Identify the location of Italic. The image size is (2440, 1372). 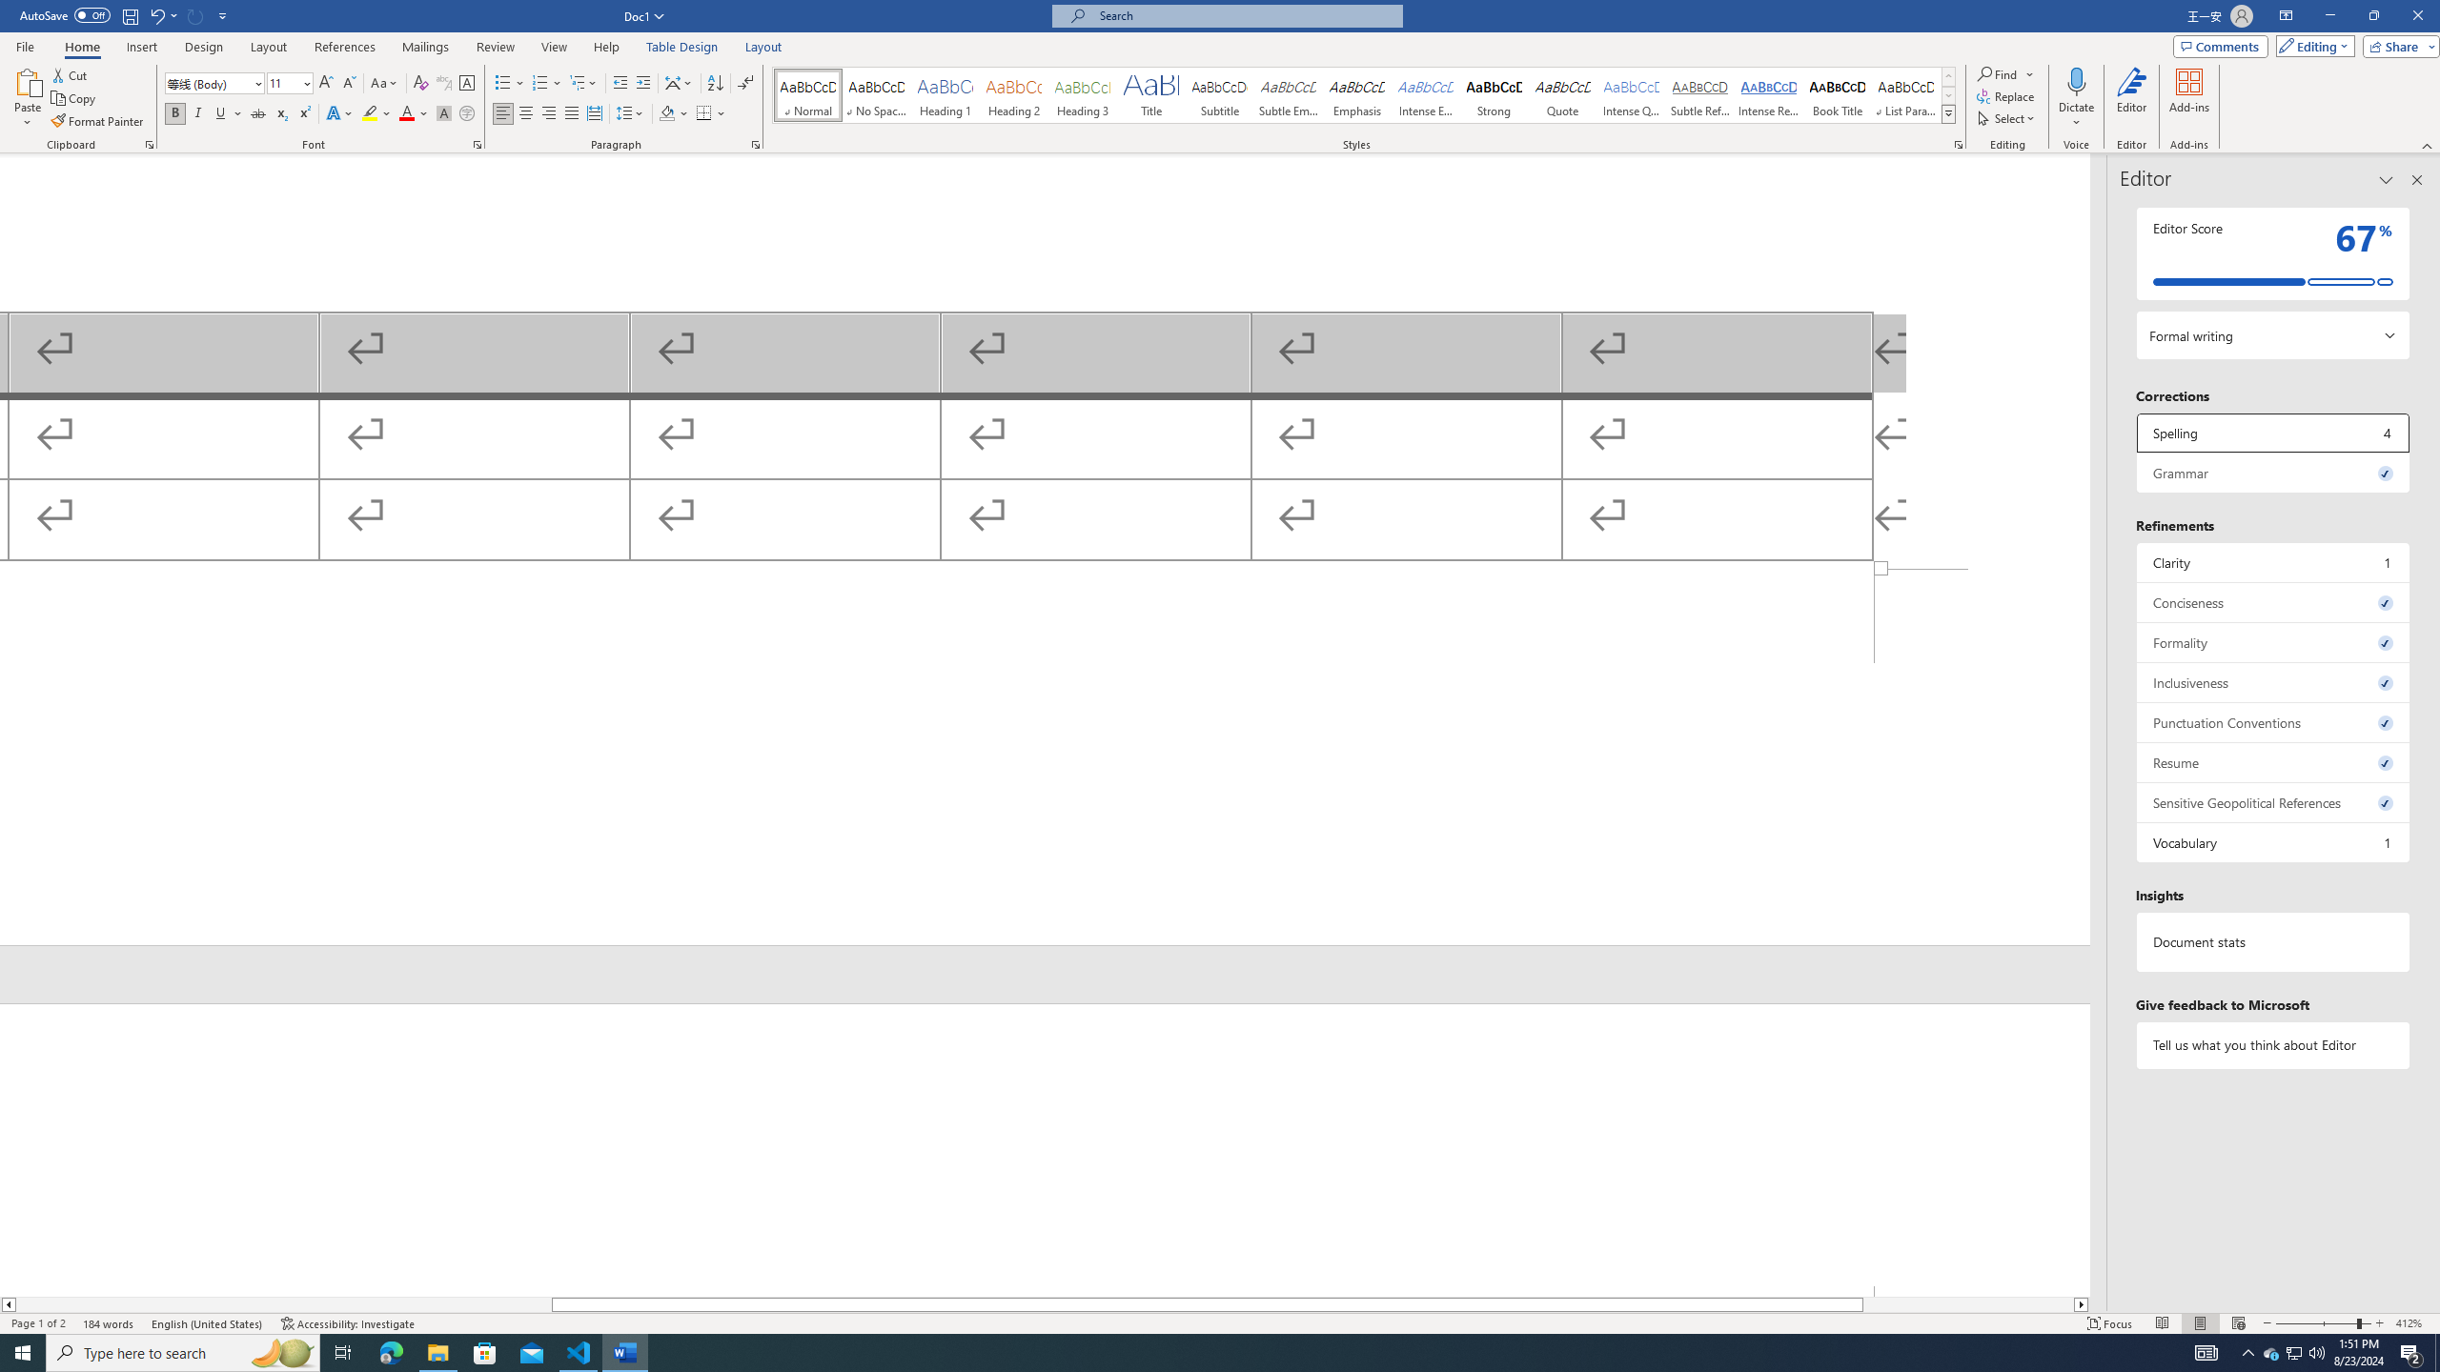
(198, 114).